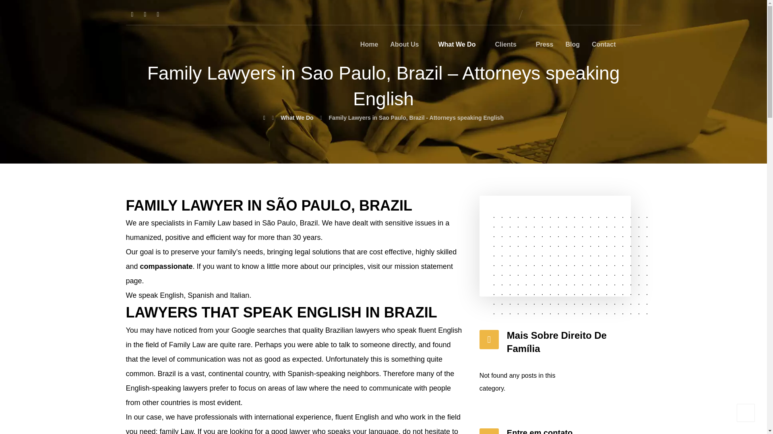  What do you see at coordinates (460, 47) in the screenshot?
I see `What We Do` at bounding box center [460, 47].